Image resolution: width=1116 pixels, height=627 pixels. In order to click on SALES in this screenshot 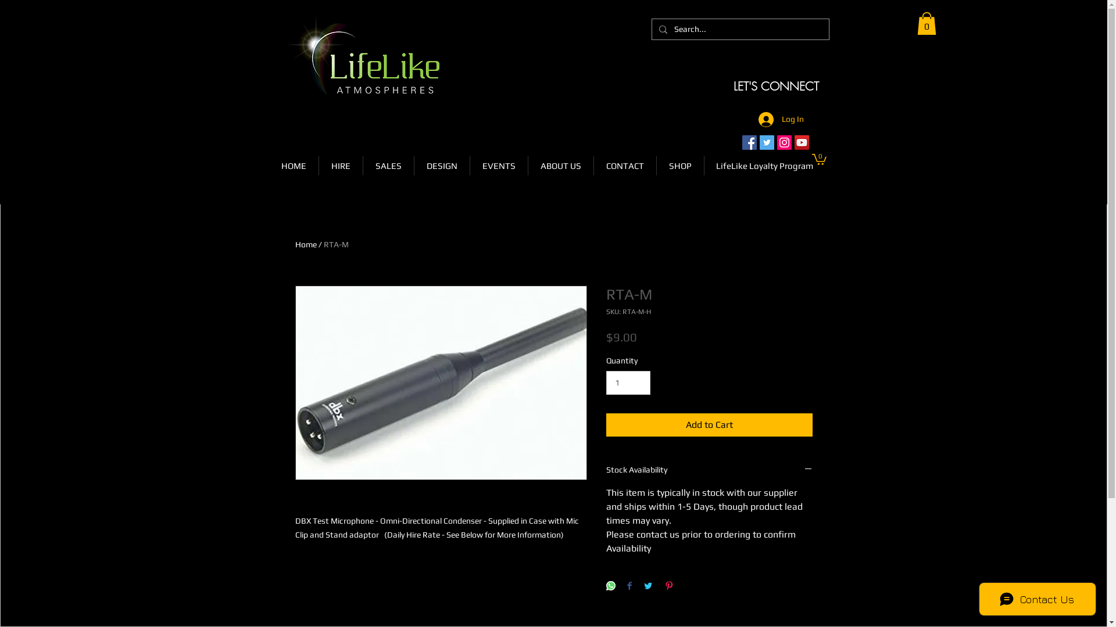, I will do `click(388, 166)`.